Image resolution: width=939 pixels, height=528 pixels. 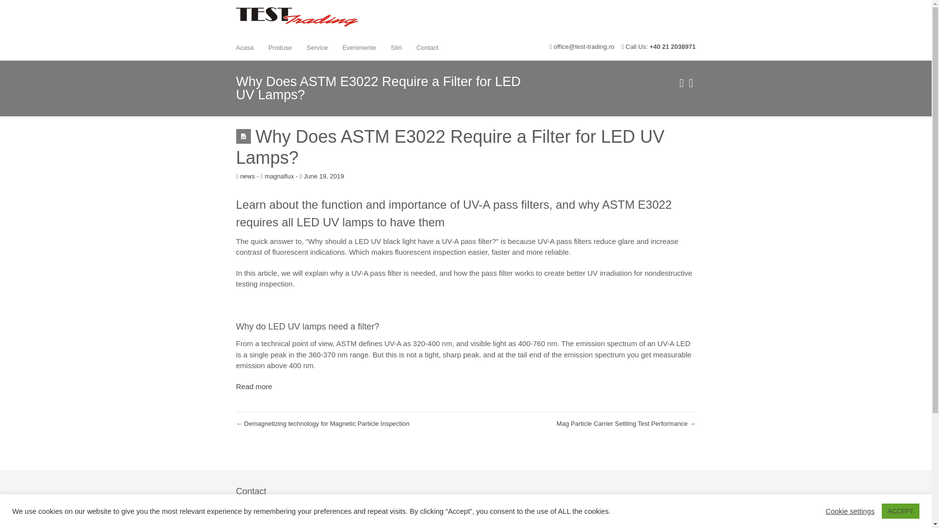 What do you see at coordinates (322, 176) in the screenshot?
I see `June 19, 2019` at bounding box center [322, 176].